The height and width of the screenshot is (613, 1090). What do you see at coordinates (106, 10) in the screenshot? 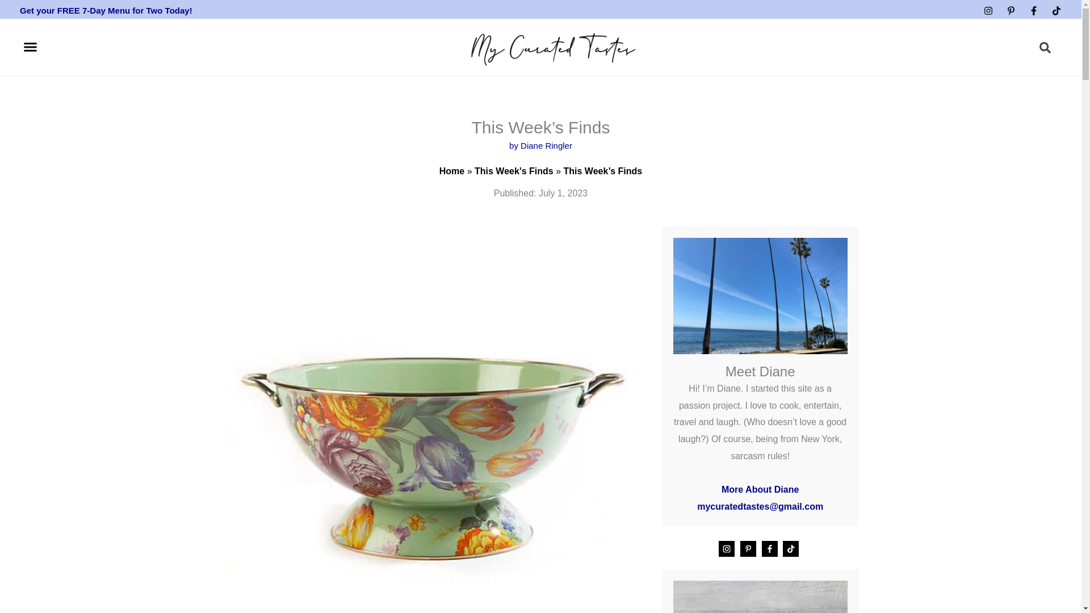
I see `Get your FREE 7-Day Menu for Two Today!` at bounding box center [106, 10].